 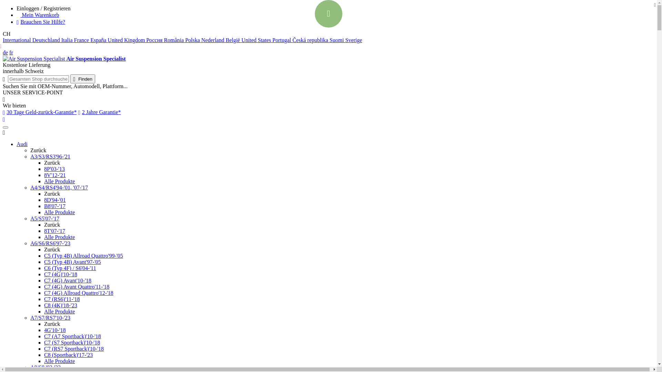 I want to click on Nederland, so click(x=214, y=40).